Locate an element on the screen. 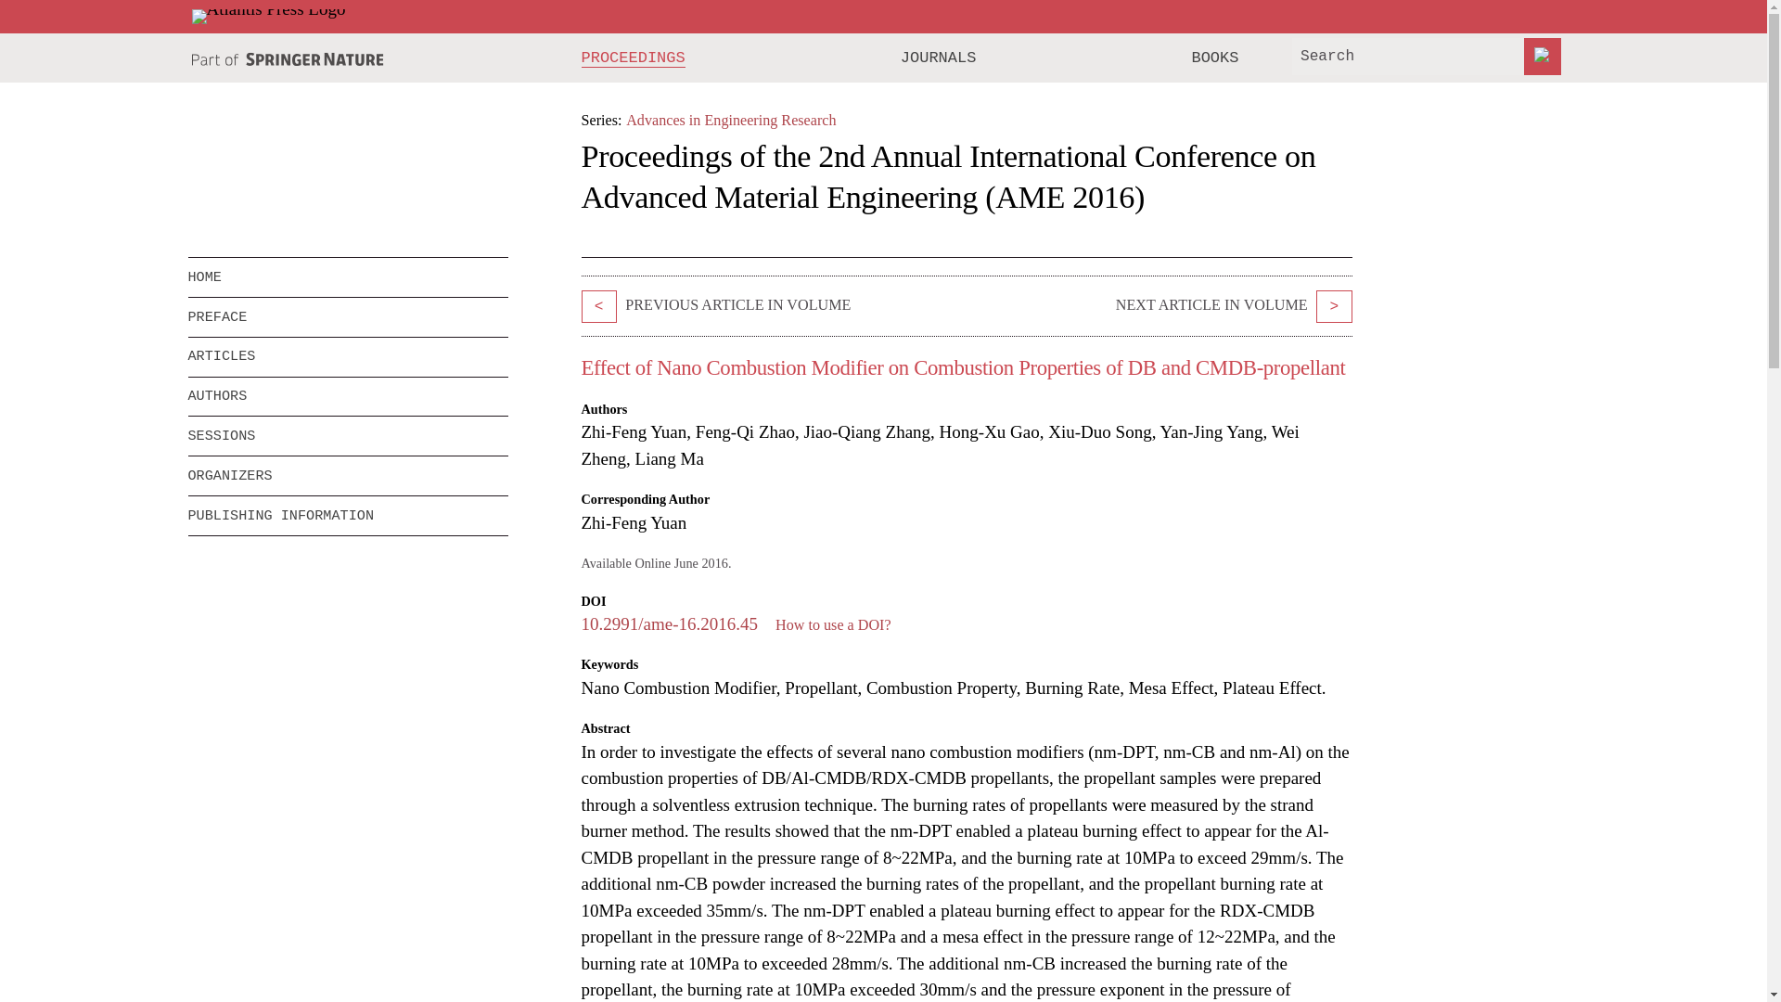 The height and width of the screenshot is (1002, 1781). AUTHORS is located at coordinates (347, 397).